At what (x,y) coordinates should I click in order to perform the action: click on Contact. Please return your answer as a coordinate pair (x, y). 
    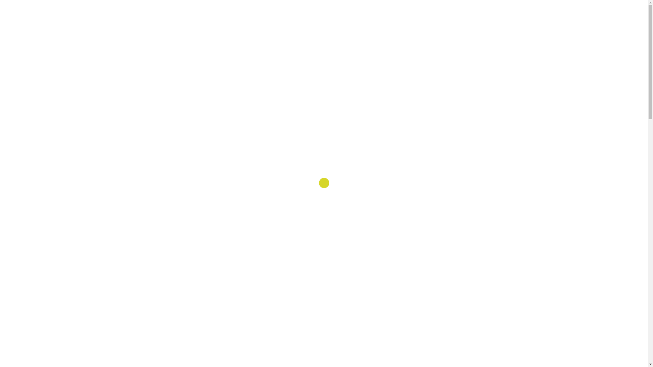
    Looking at the image, I should click on (339, 39).